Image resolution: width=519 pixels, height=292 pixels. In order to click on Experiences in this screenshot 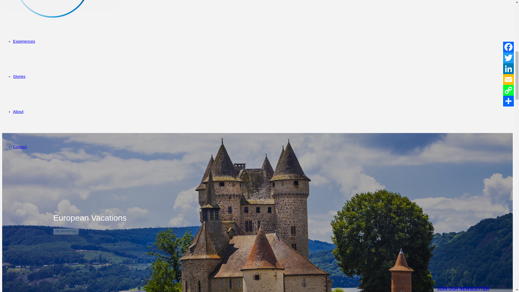, I will do `click(24, 41)`.